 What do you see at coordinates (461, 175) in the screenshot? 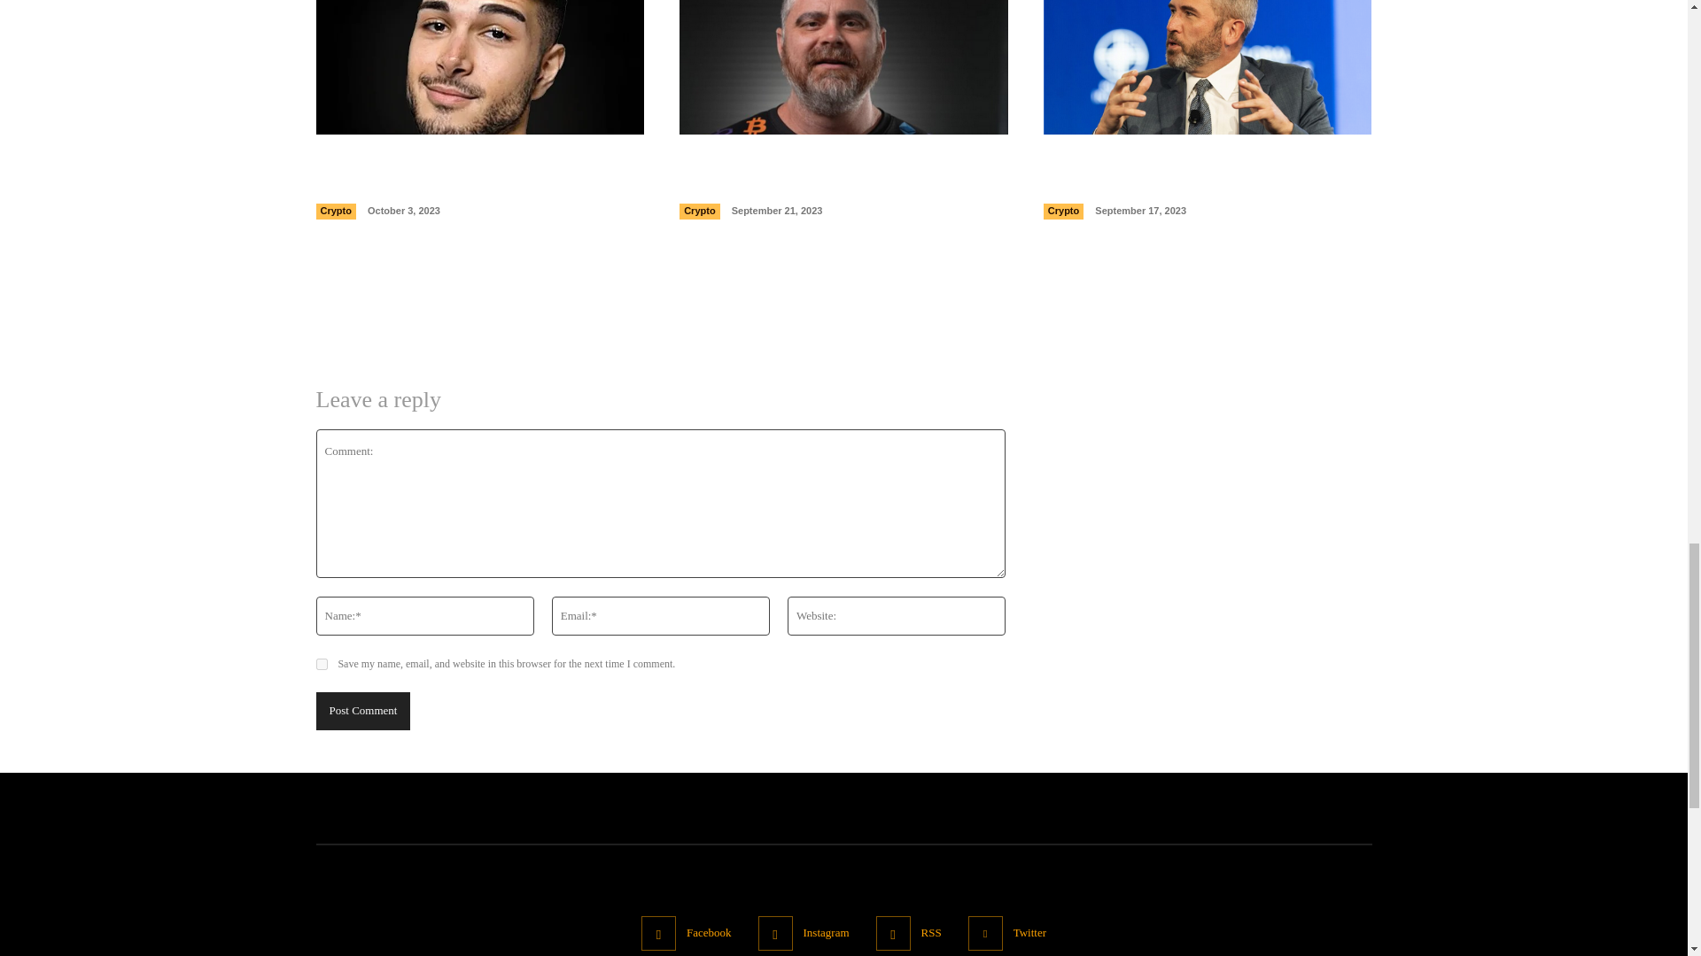
I see `Kian Hoss: The Rising Star in the Crypto Universe!` at bounding box center [461, 175].